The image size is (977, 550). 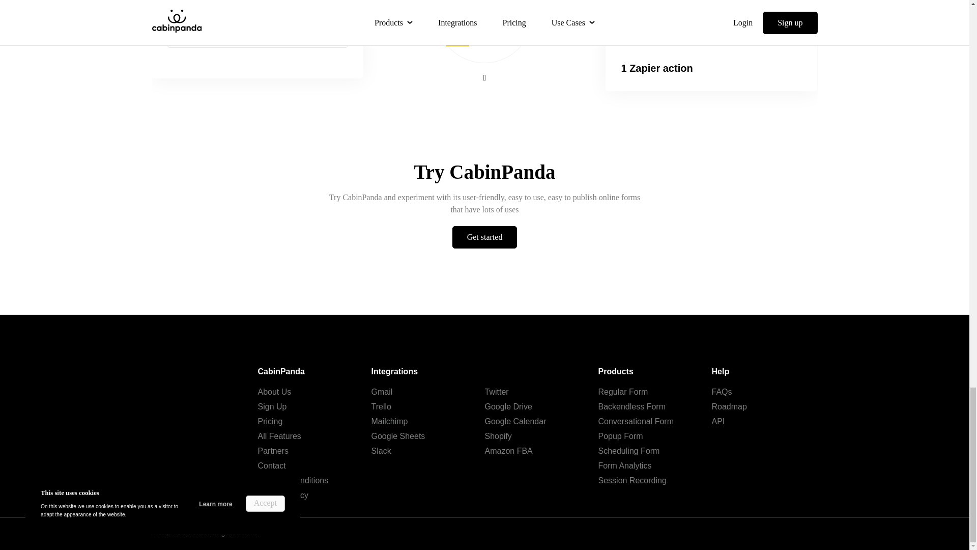 What do you see at coordinates (271, 465) in the screenshot?
I see `Contact` at bounding box center [271, 465].